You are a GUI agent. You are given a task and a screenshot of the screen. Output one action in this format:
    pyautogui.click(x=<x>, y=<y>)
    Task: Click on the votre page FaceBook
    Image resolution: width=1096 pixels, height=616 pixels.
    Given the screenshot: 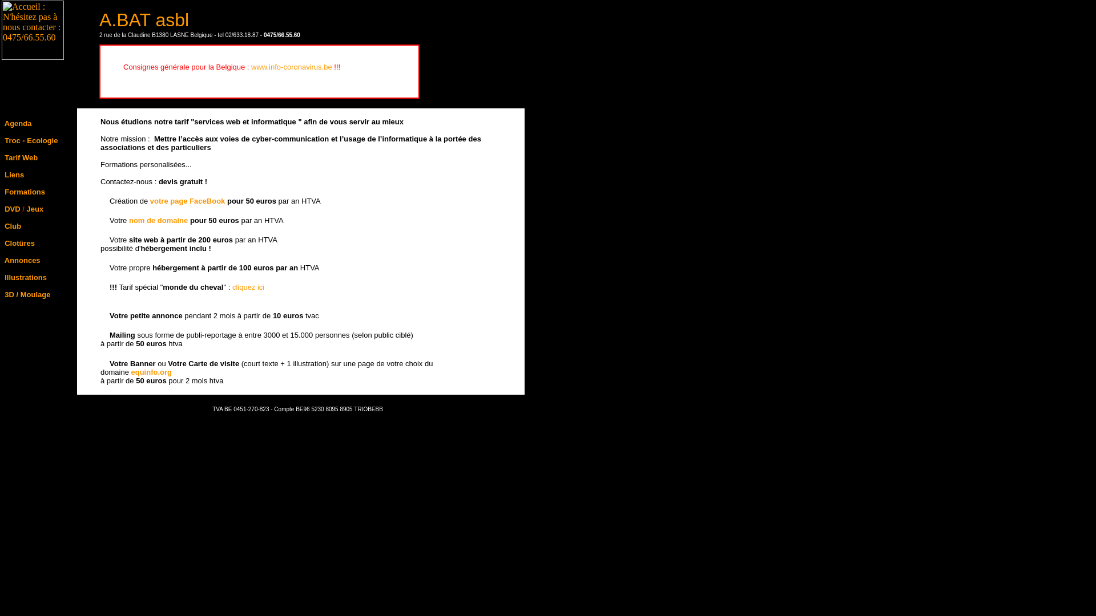 What is the action you would take?
    pyautogui.click(x=188, y=201)
    